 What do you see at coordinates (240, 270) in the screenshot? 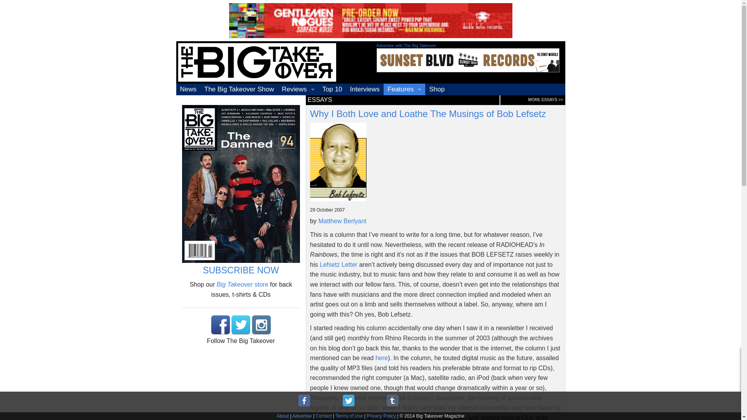
I see `SUBSCRIBE NOW` at bounding box center [240, 270].